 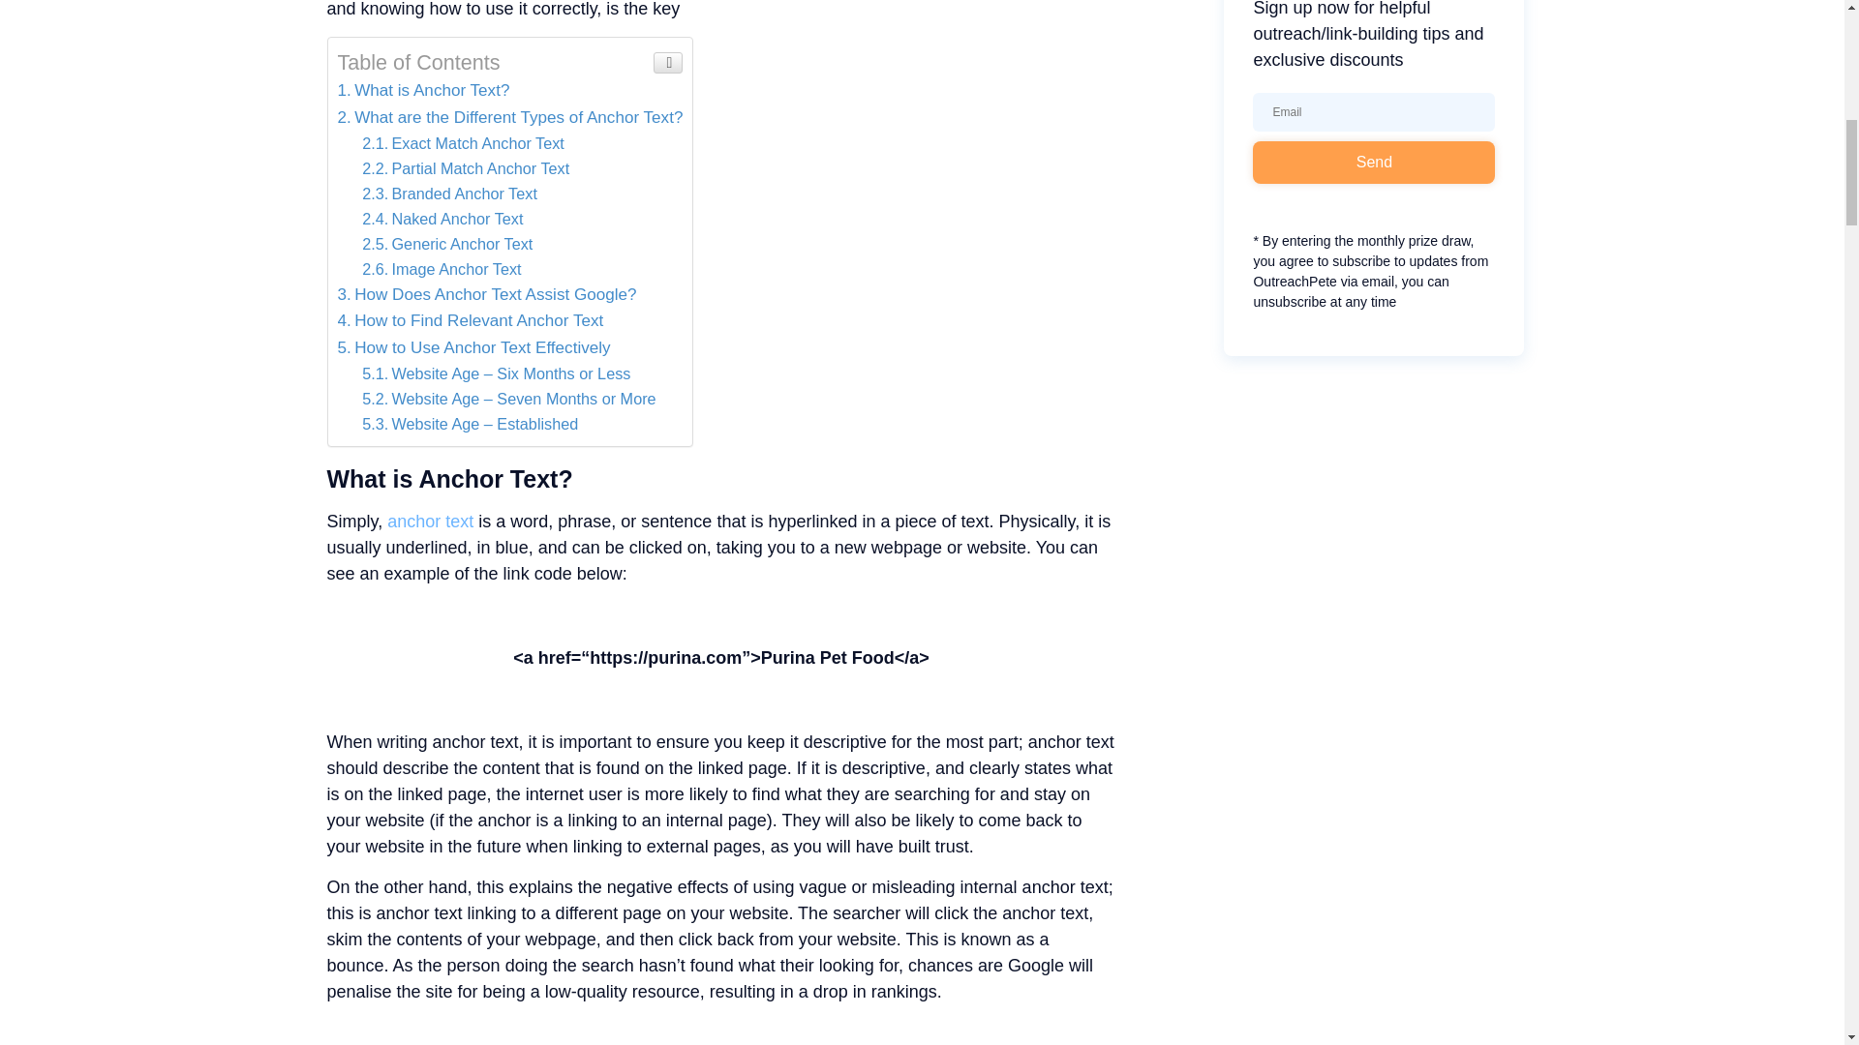 What do you see at coordinates (465, 168) in the screenshot?
I see `Partial Match Anchor Text` at bounding box center [465, 168].